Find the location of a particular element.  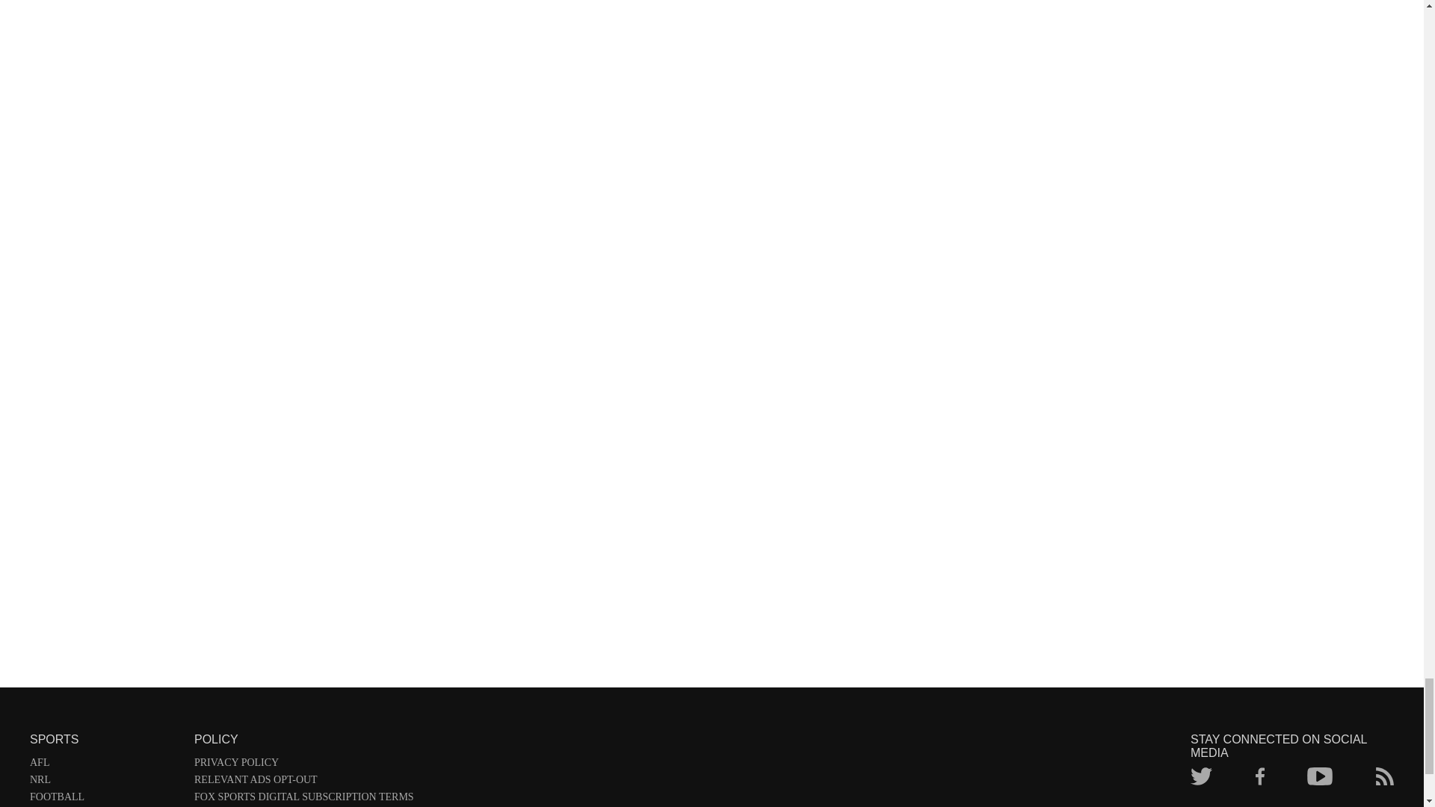

FOOTBALL is located at coordinates (105, 800).